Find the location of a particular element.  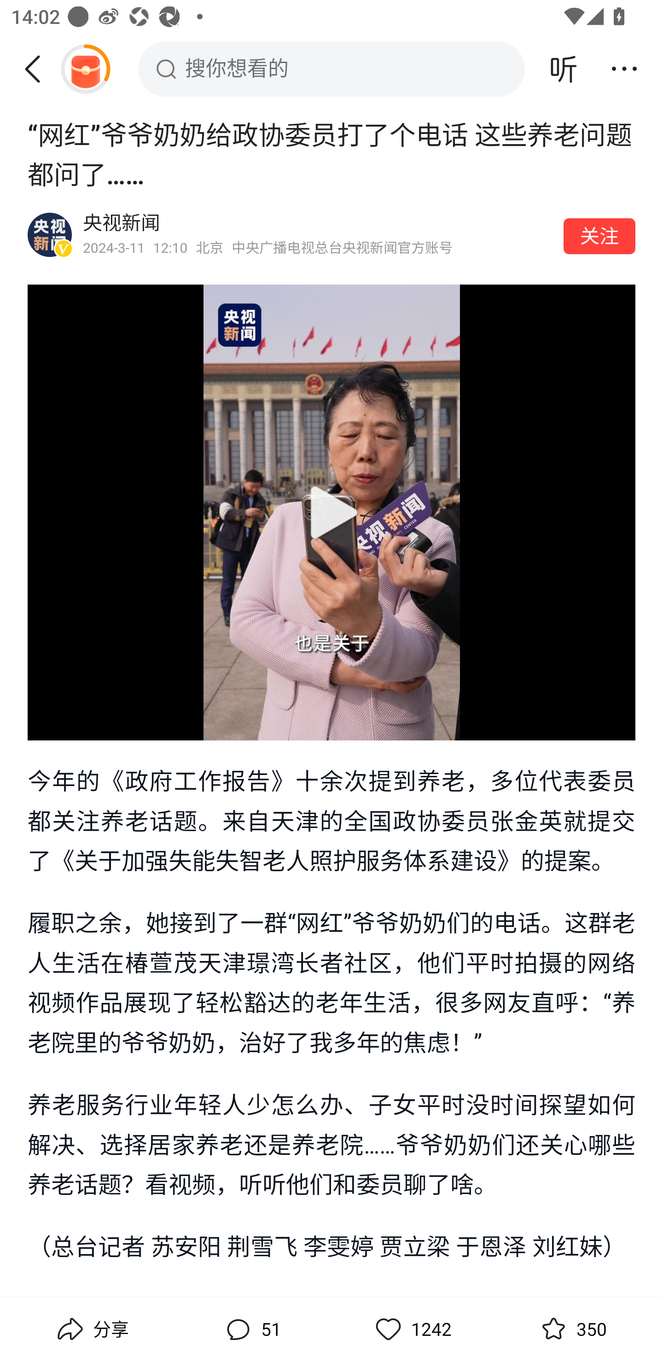

评论,51 51 is located at coordinates (251, 1329).